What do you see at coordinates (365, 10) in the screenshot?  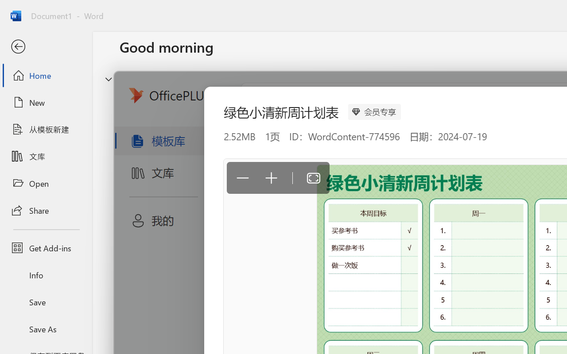 I see `Sign in - Google Accounts` at bounding box center [365, 10].